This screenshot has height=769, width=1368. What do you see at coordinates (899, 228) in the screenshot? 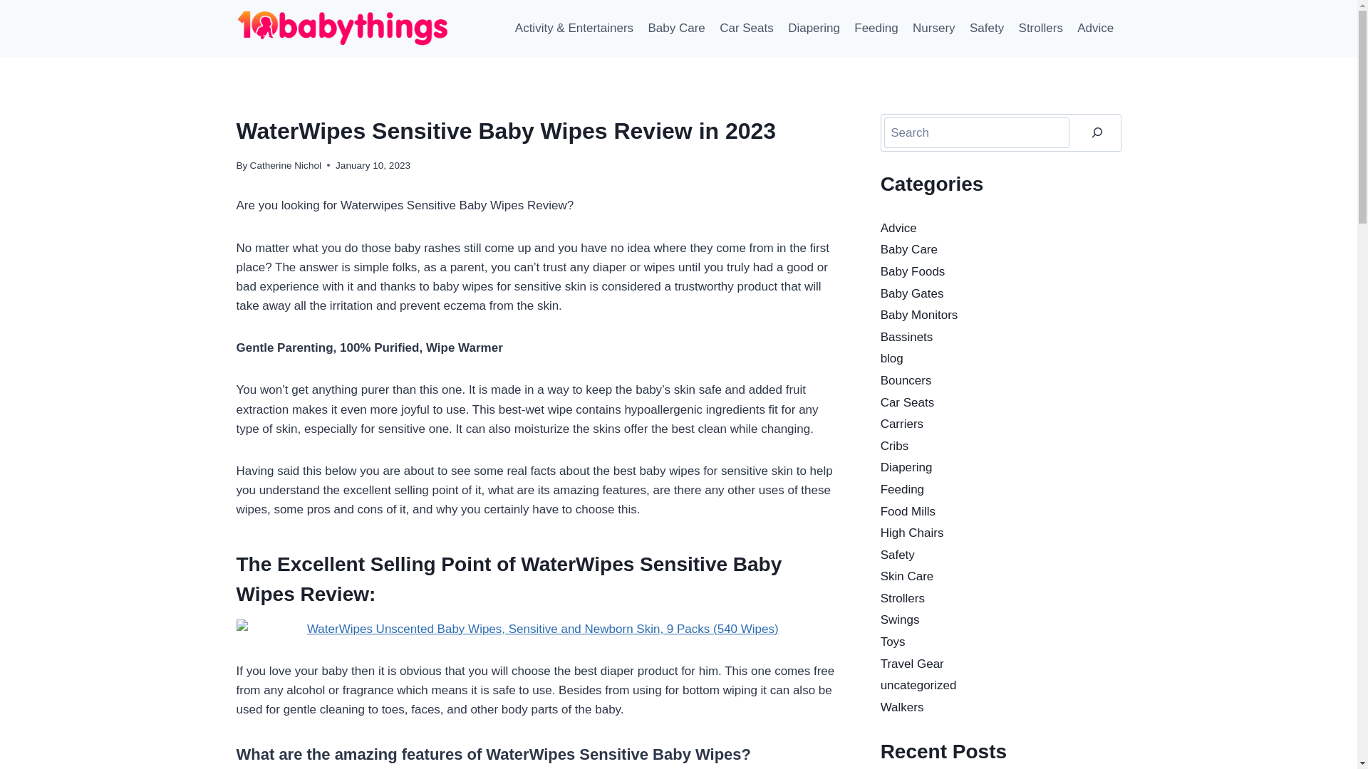
I see `Advice` at bounding box center [899, 228].